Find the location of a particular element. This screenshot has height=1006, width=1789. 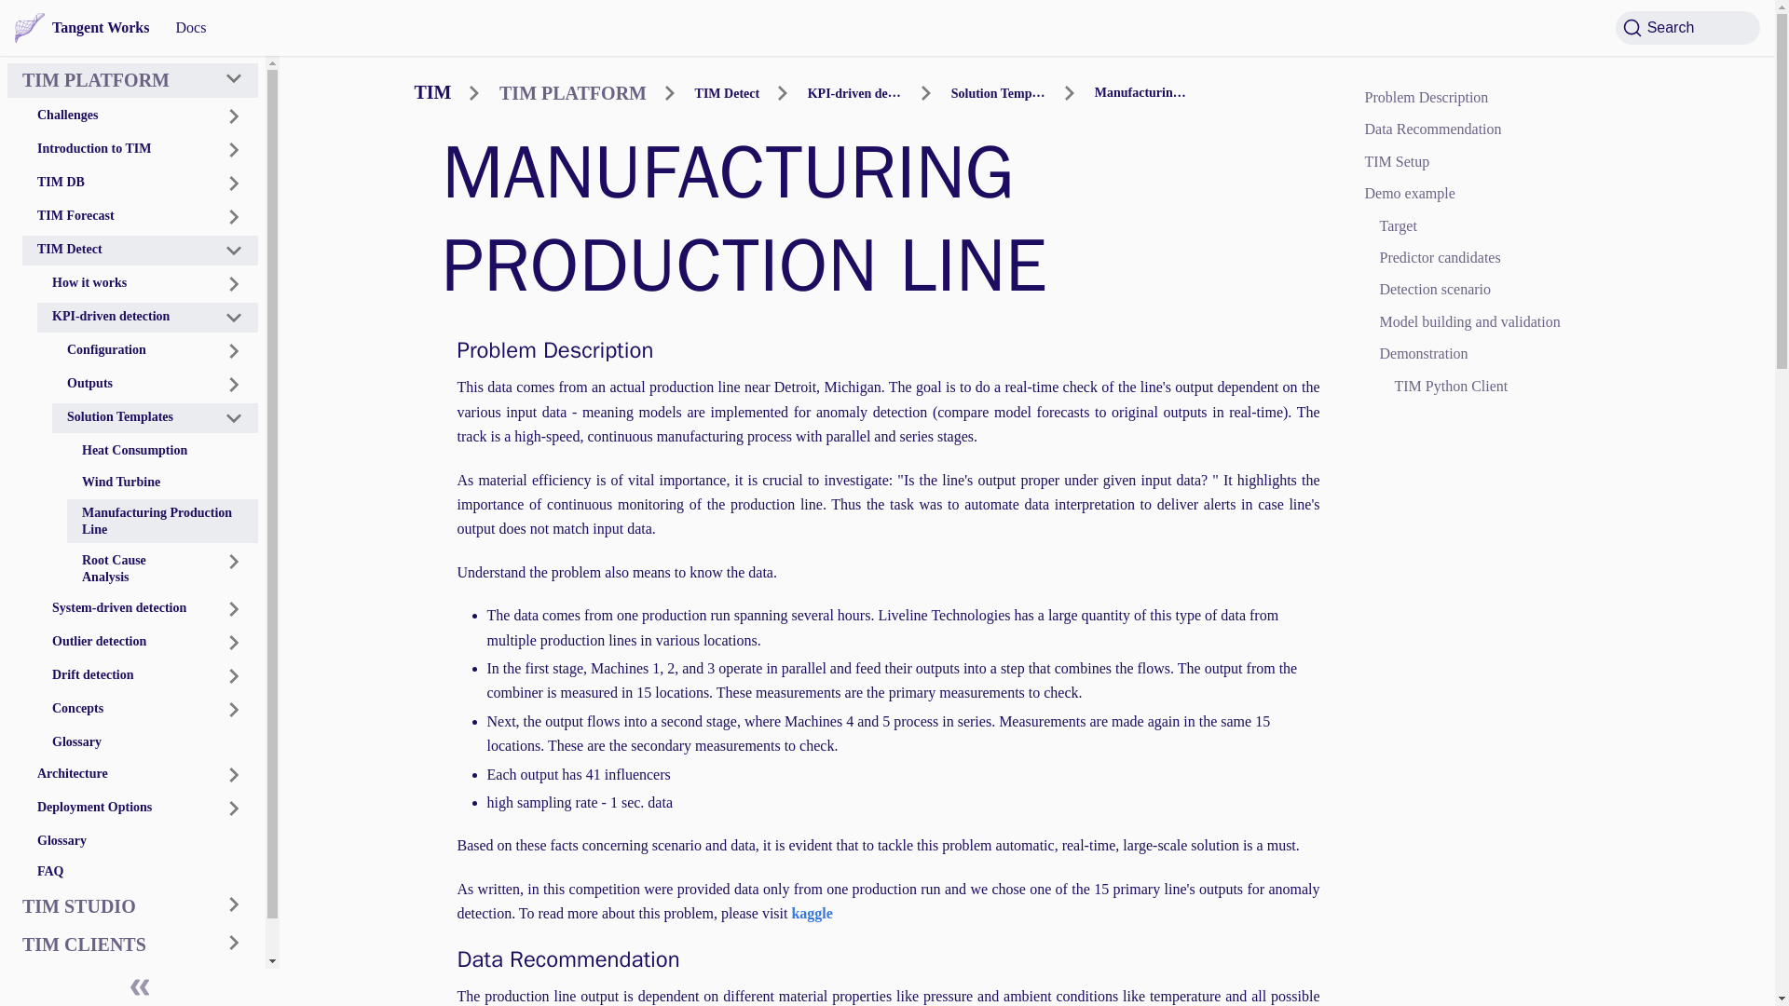

Glossary is located at coordinates (147, 741).